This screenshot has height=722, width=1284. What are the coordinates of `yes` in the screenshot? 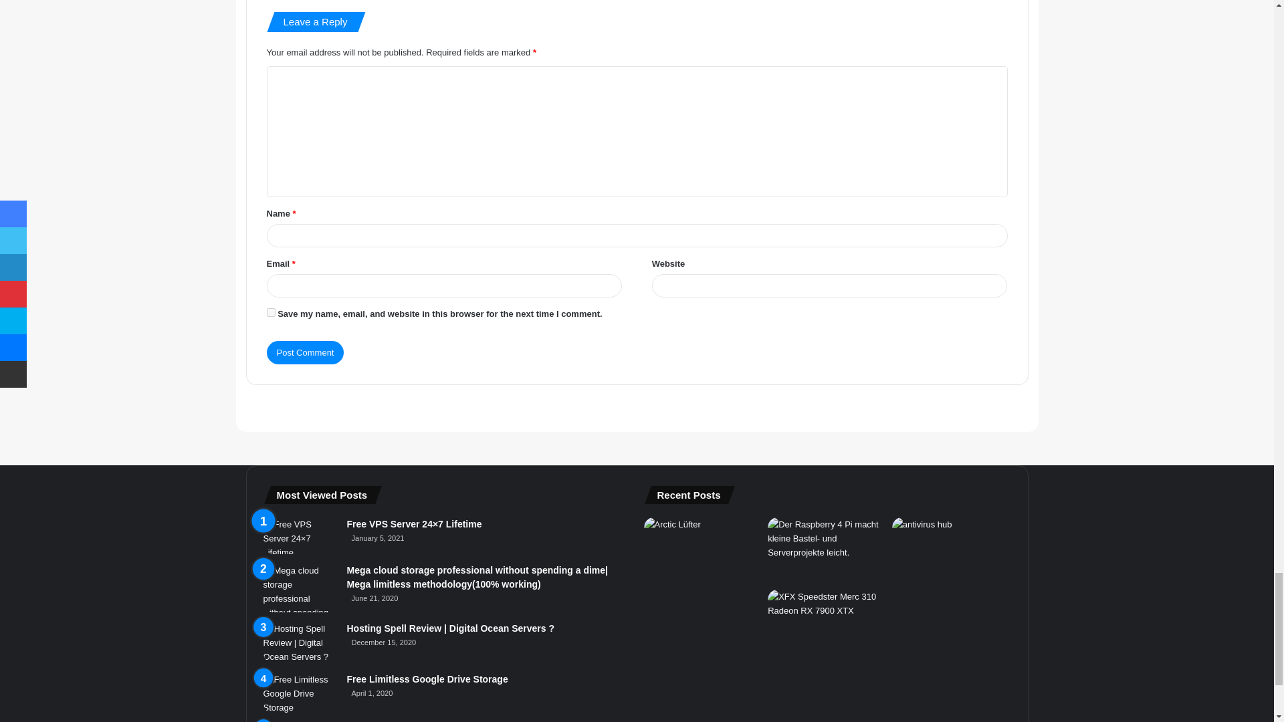 It's located at (270, 313).